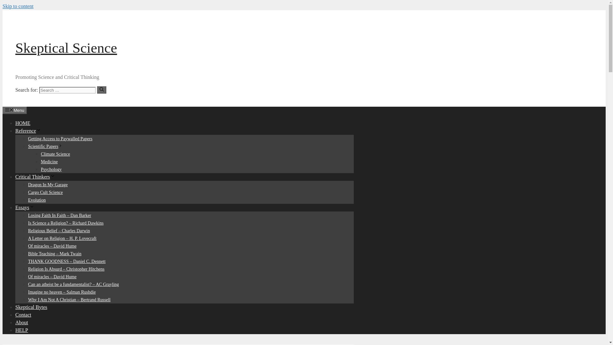  What do you see at coordinates (60, 138) in the screenshot?
I see `Getting Access to Paywalled Papers` at bounding box center [60, 138].